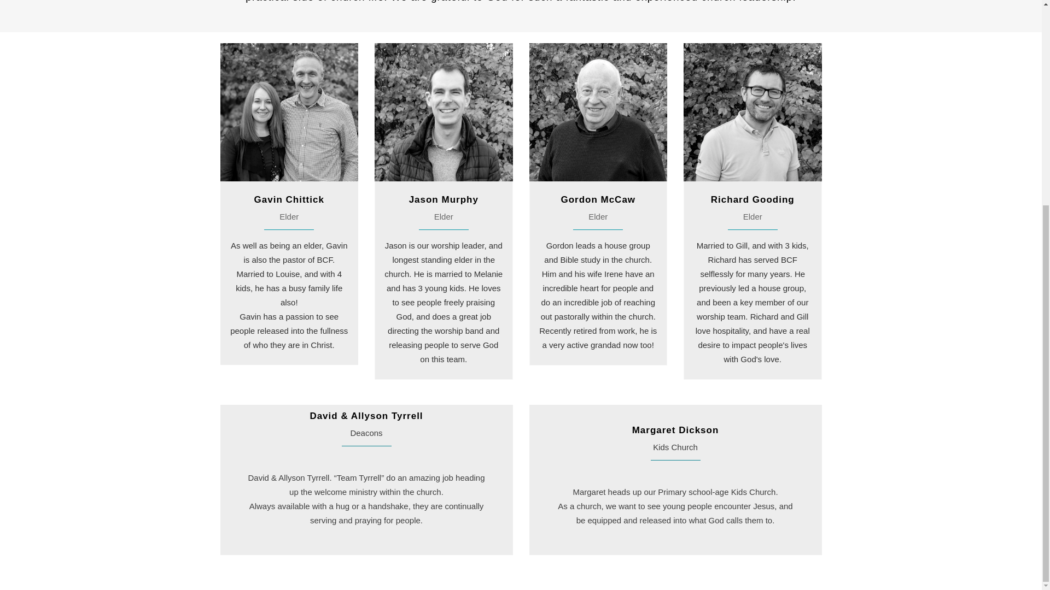 The height and width of the screenshot is (590, 1050). Describe the element at coordinates (498, 264) in the screenshot. I see `Privacy Policy` at that location.